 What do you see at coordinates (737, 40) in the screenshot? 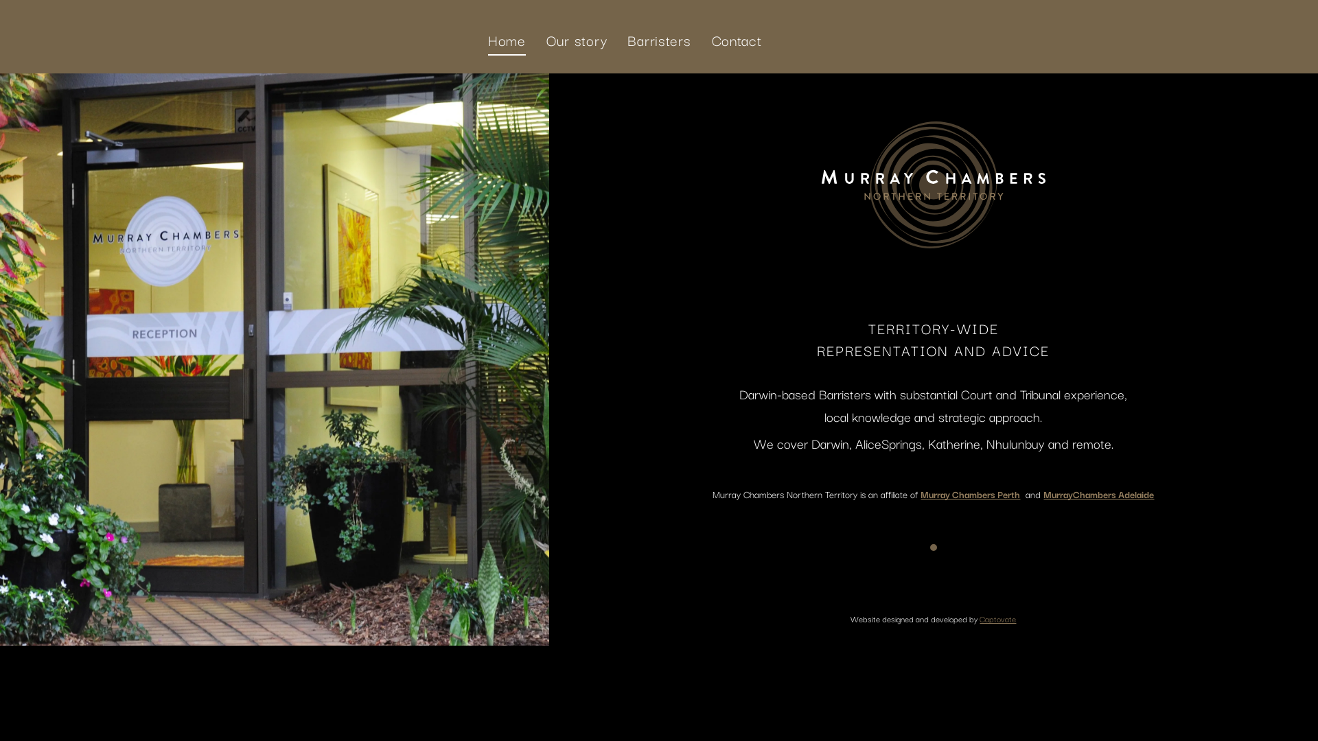
I see `Contact` at bounding box center [737, 40].